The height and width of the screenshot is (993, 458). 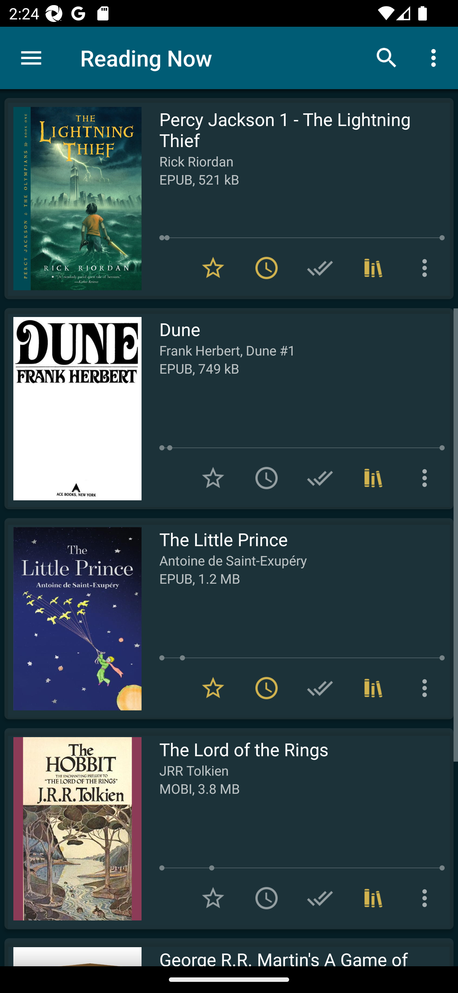 What do you see at coordinates (373, 688) in the screenshot?
I see `Collections (1)` at bounding box center [373, 688].